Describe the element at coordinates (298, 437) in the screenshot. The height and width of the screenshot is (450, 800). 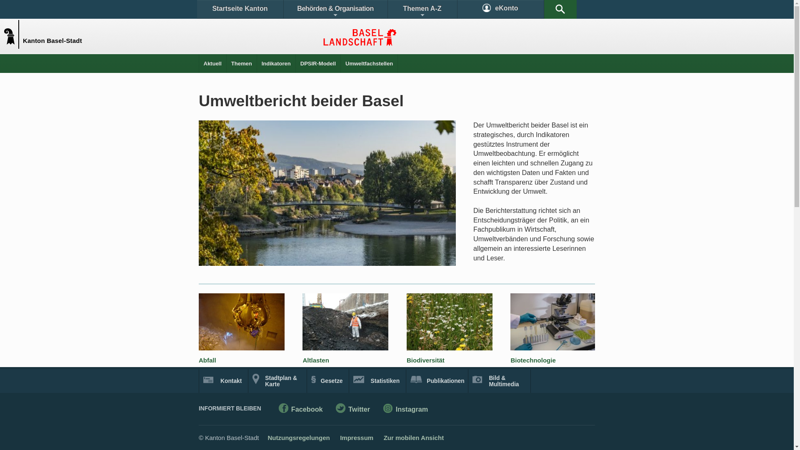
I see `Nutzungsregelungen` at that location.